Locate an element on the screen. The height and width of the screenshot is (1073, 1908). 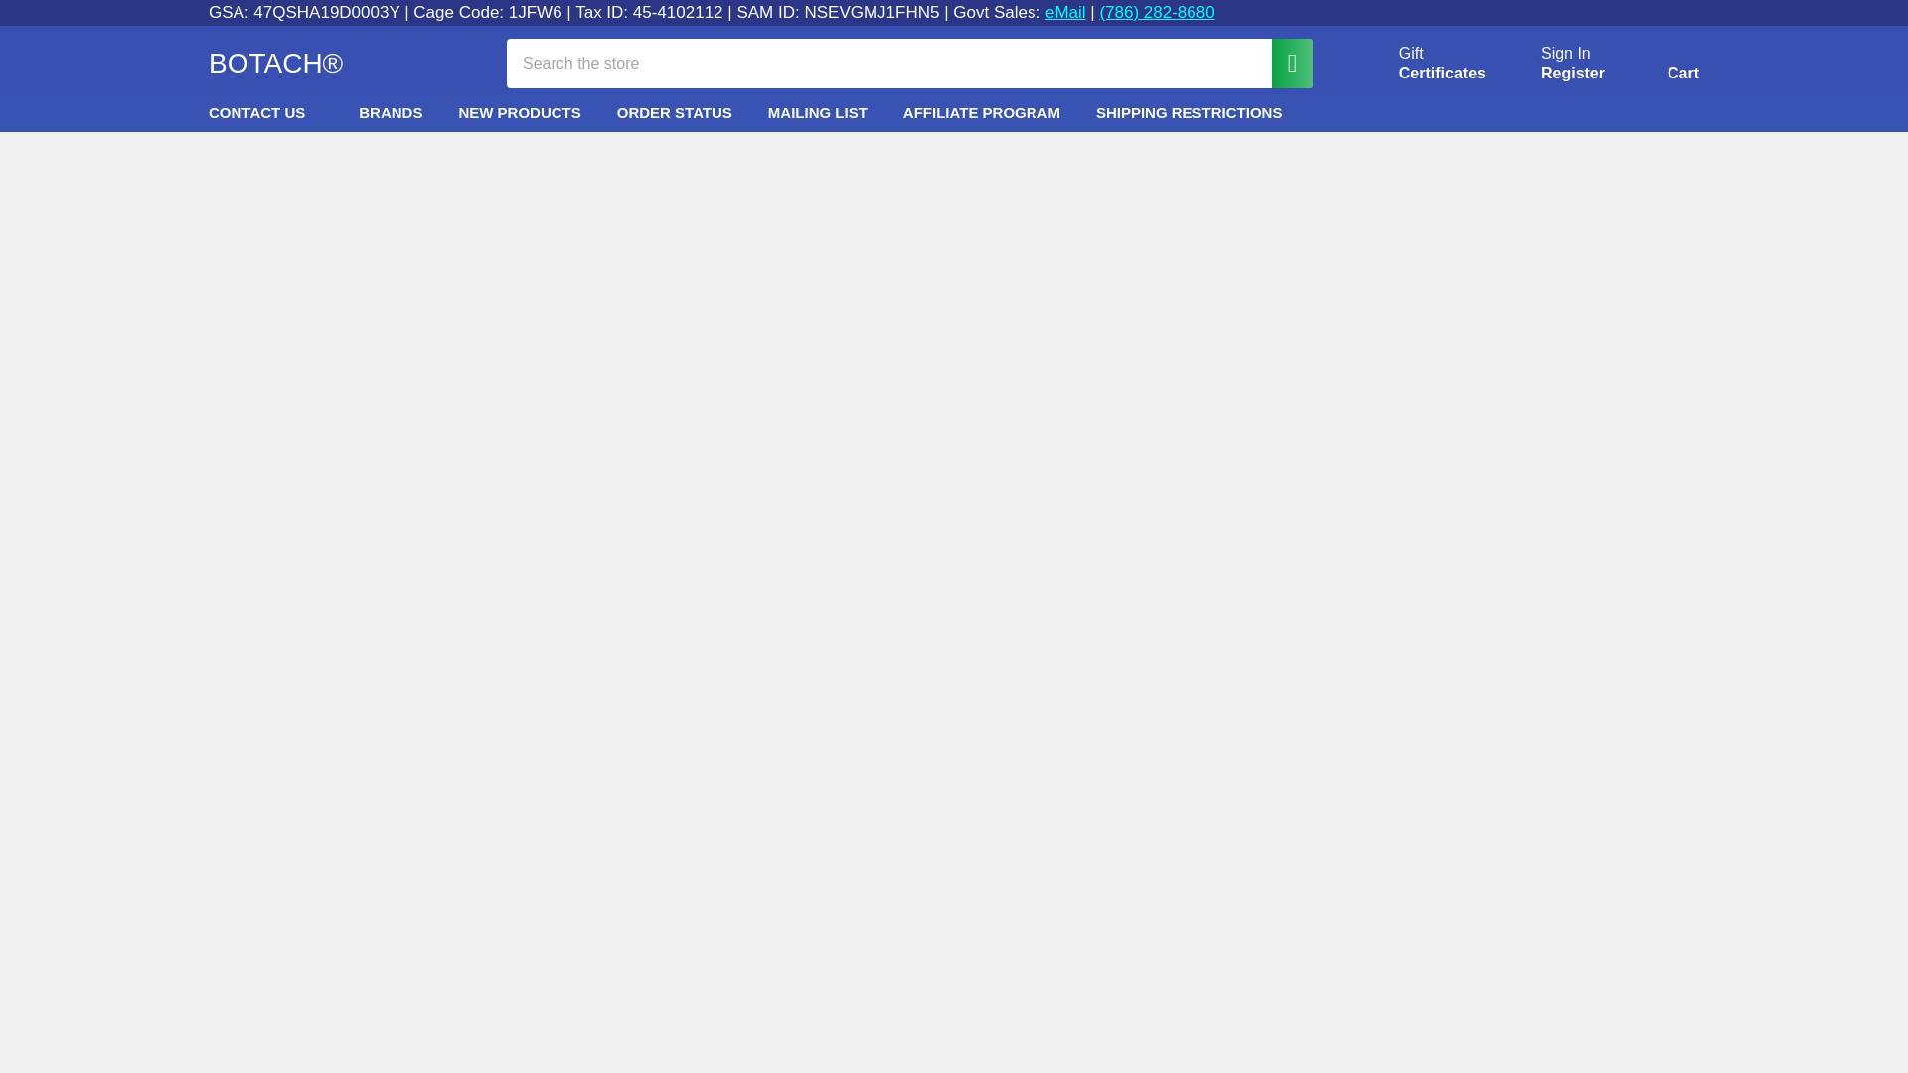
Sign In is located at coordinates (1566, 54).